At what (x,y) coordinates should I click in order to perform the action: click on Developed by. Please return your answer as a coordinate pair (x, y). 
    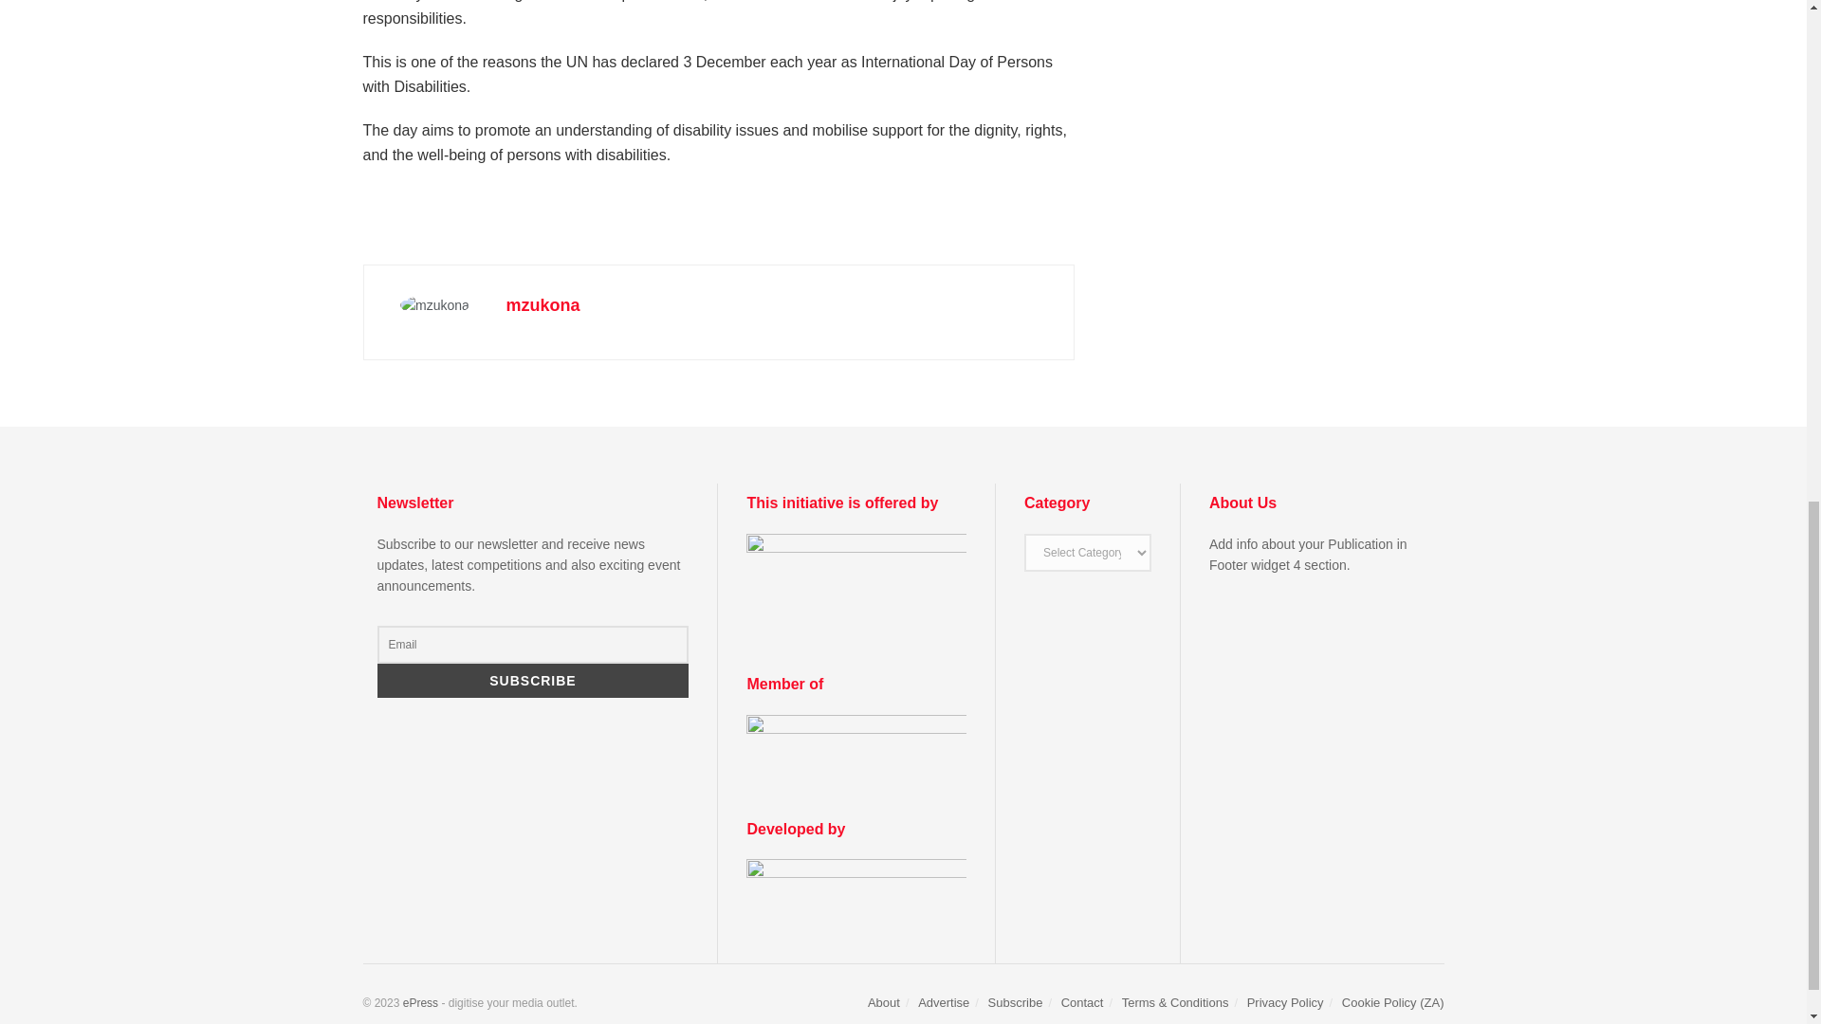
    Looking at the image, I should click on (856, 891).